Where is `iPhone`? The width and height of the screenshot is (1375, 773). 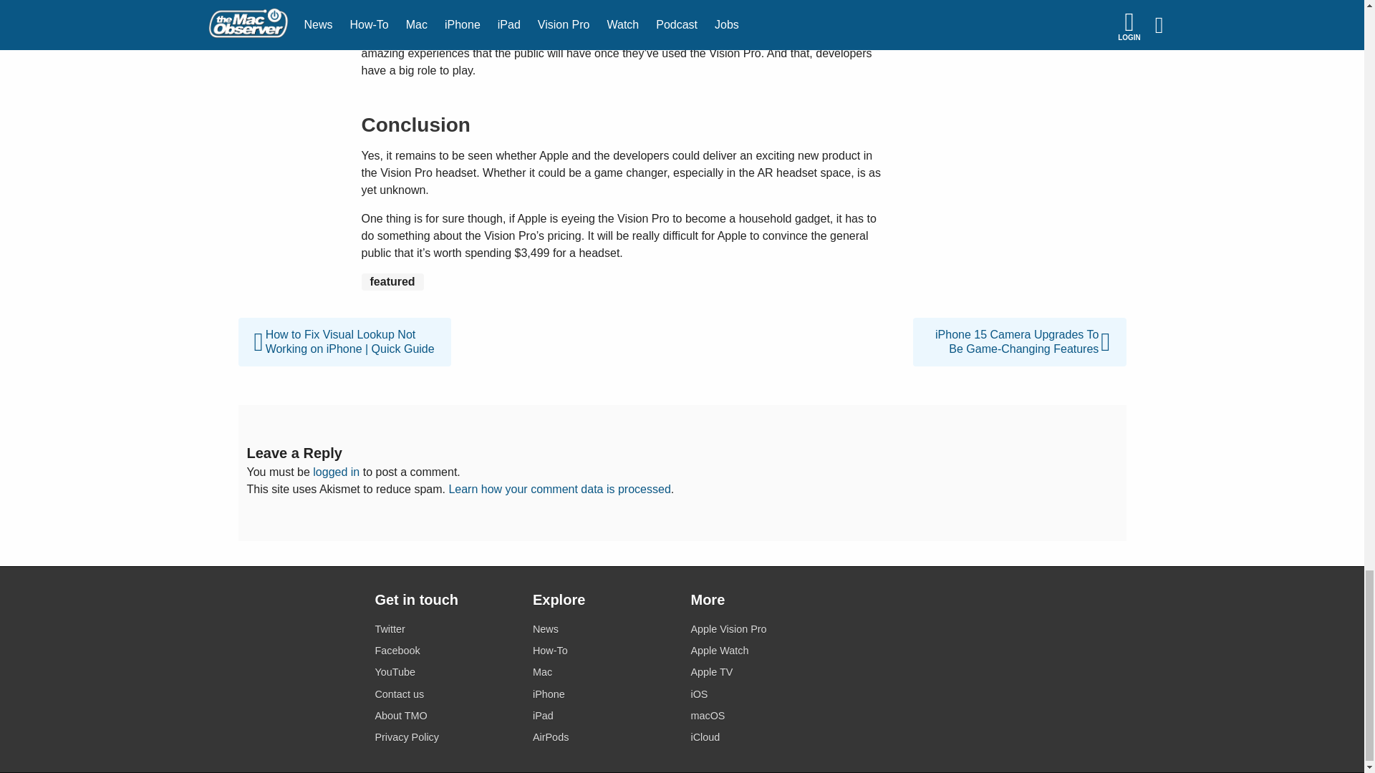
iPhone is located at coordinates (603, 694).